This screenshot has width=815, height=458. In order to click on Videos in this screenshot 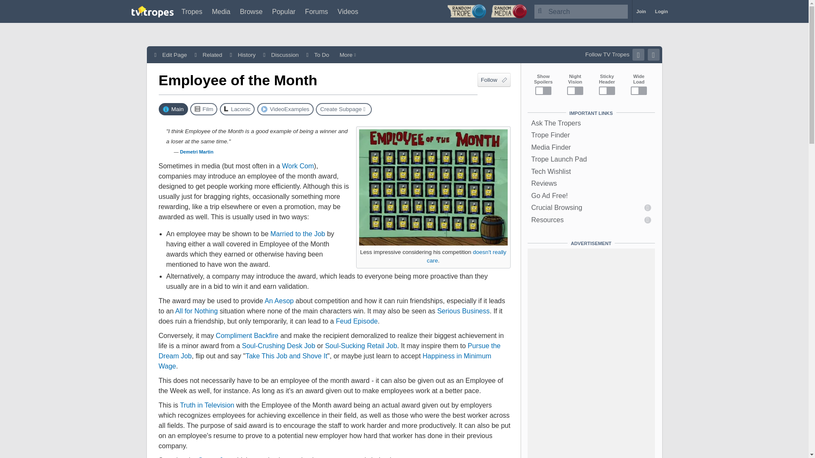, I will do `click(348, 11)`.